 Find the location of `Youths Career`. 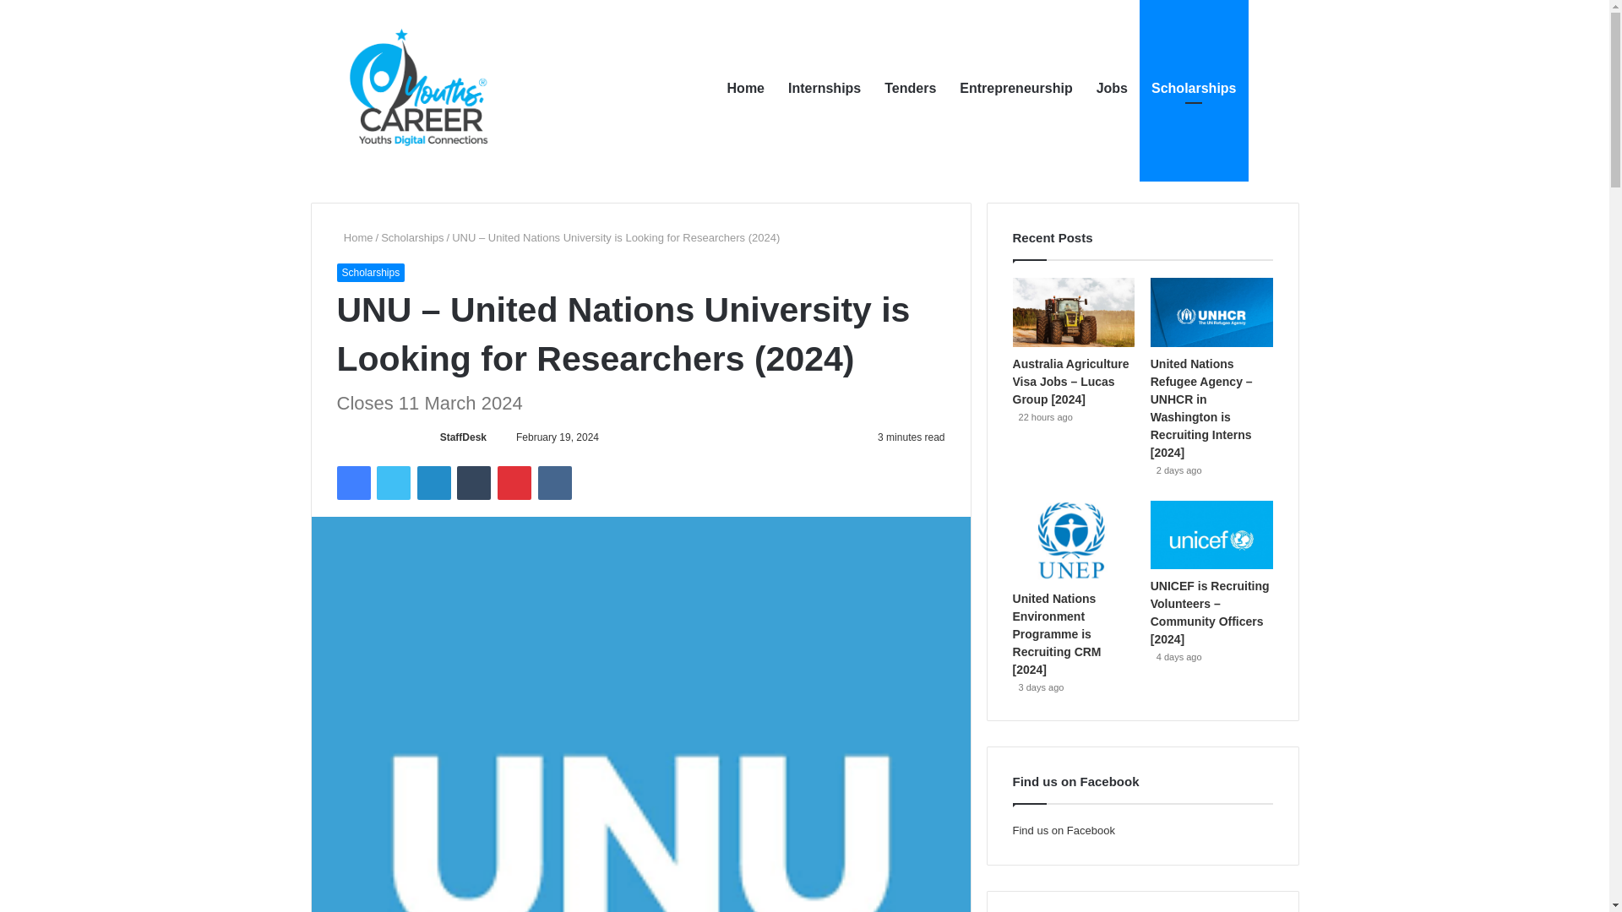

Youths Career is located at coordinates (426, 89).